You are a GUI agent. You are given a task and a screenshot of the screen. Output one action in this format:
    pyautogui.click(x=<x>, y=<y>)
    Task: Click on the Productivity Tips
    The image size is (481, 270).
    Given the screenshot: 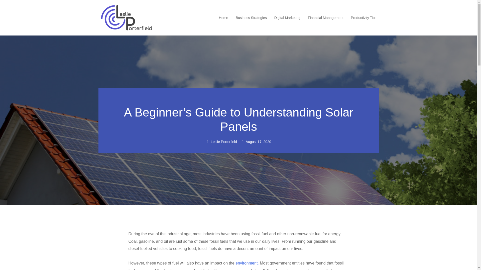 What is the action you would take?
    pyautogui.click(x=364, y=18)
    